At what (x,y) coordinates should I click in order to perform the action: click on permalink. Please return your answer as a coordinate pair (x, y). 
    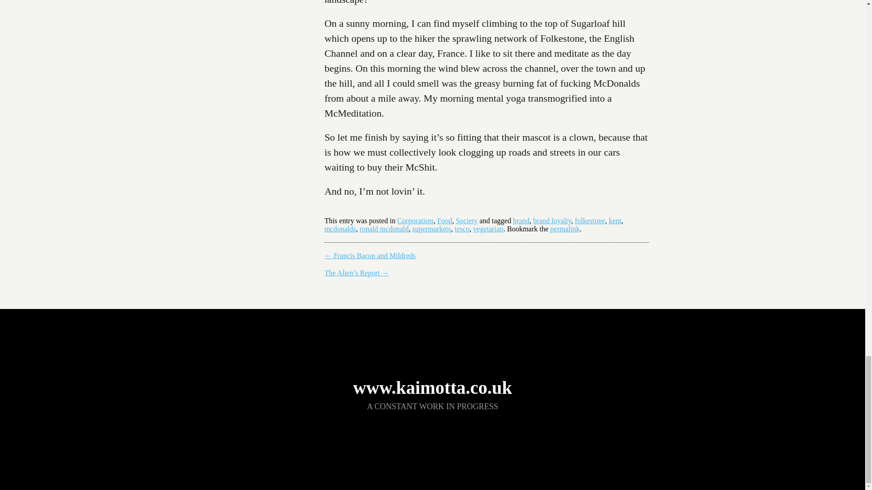
    Looking at the image, I should click on (565, 229).